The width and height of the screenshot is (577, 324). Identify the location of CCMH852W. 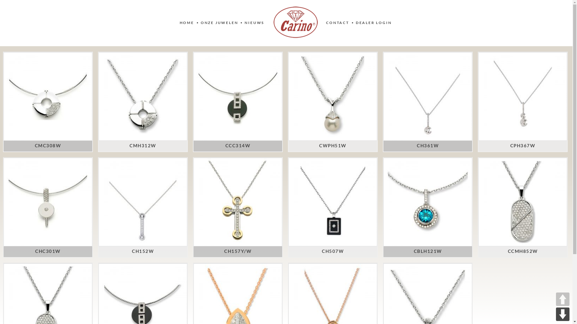
(523, 251).